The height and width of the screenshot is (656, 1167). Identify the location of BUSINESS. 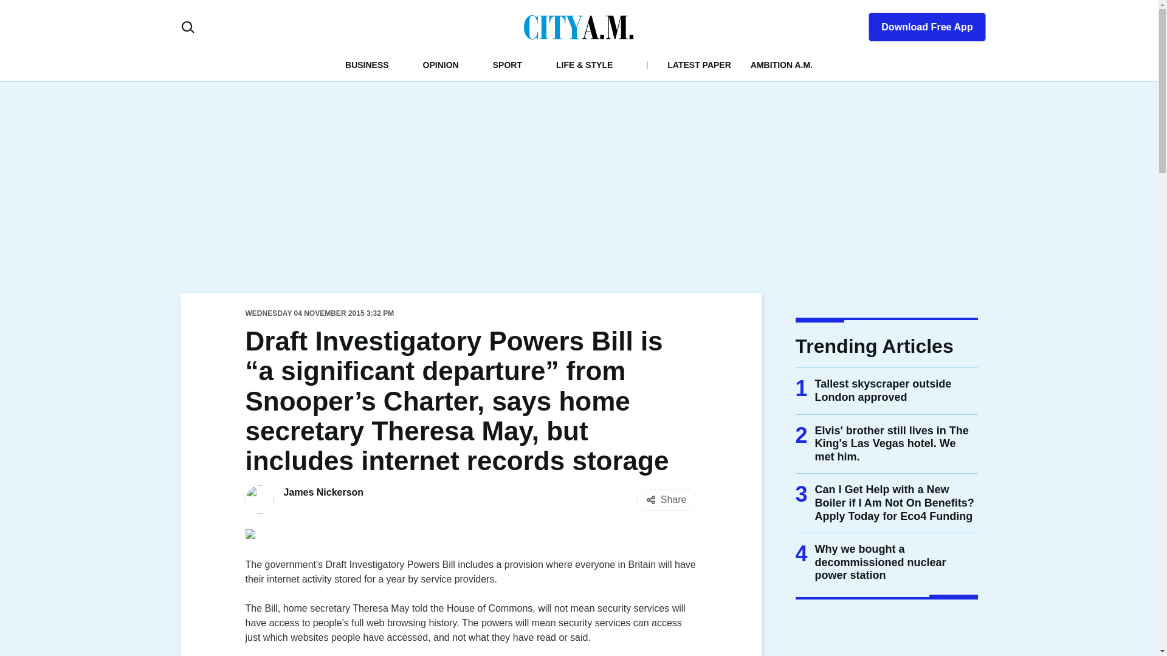
(367, 64).